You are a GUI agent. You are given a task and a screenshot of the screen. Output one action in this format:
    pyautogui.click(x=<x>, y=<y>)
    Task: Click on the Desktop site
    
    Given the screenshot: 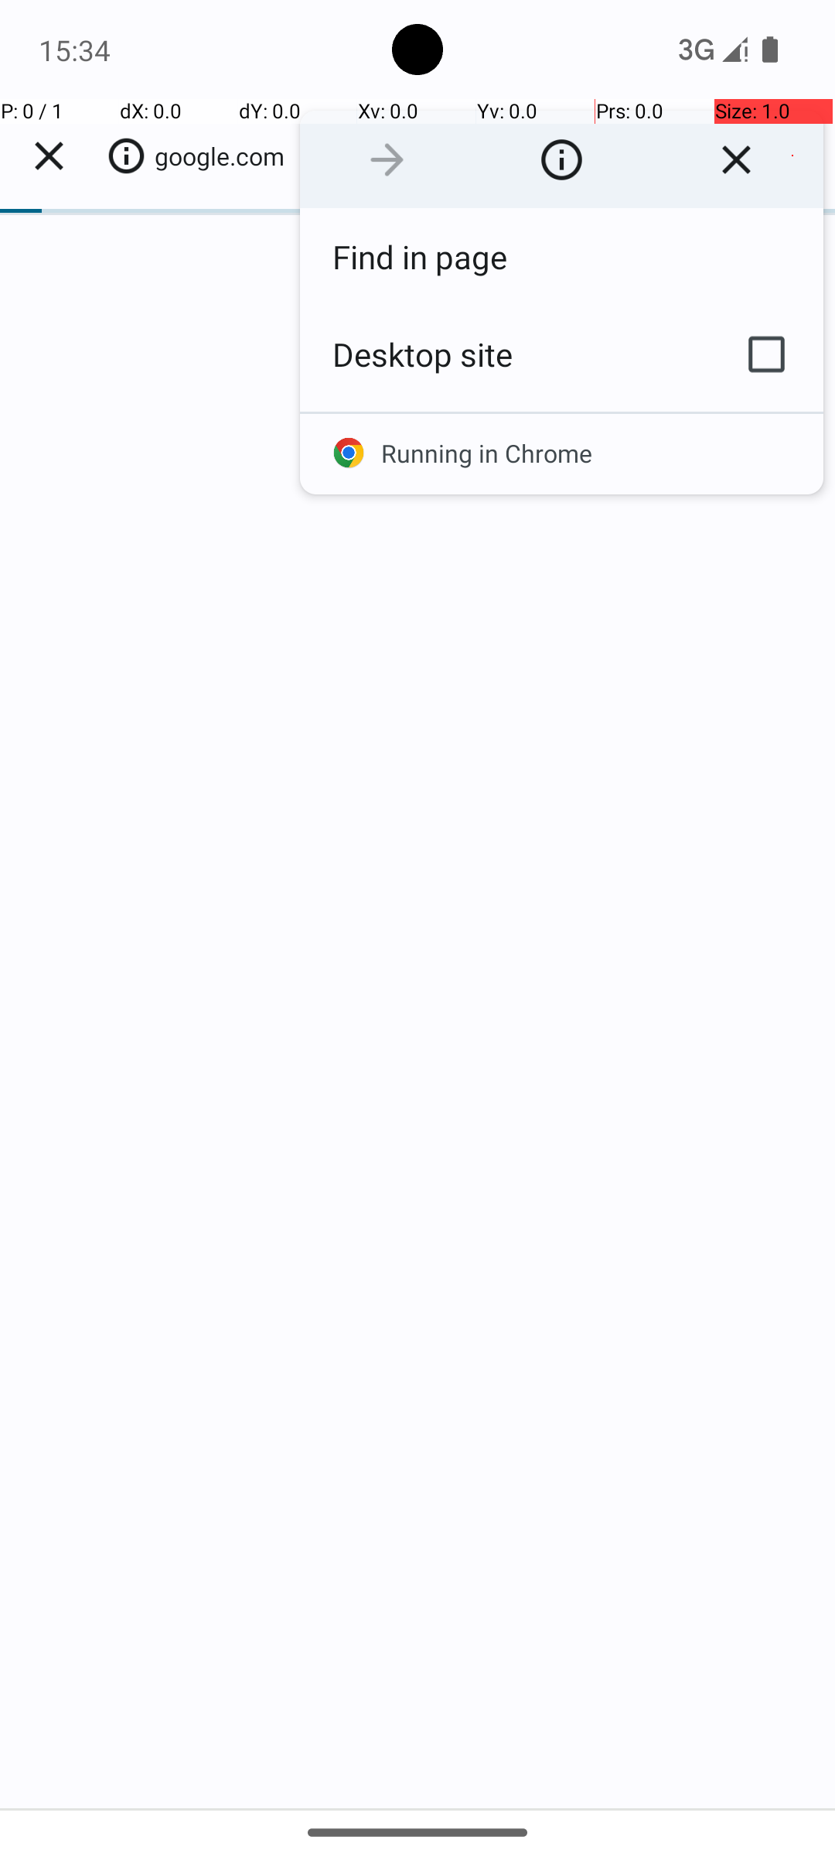 What is the action you would take?
    pyautogui.click(x=505, y=354)
    